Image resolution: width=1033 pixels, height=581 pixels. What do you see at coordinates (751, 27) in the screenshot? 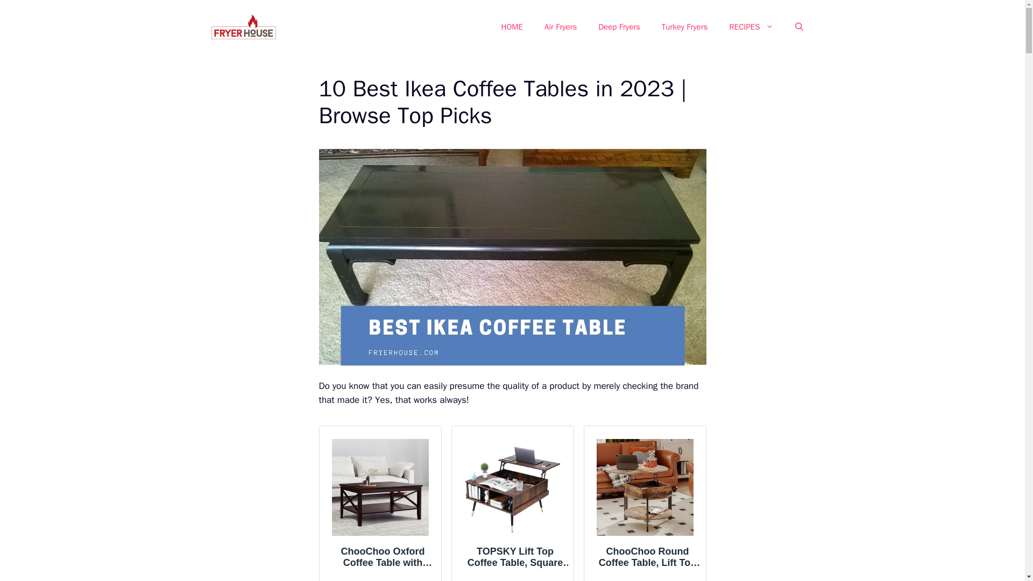
I see `RECIPES` at bounding box center [751, 27].